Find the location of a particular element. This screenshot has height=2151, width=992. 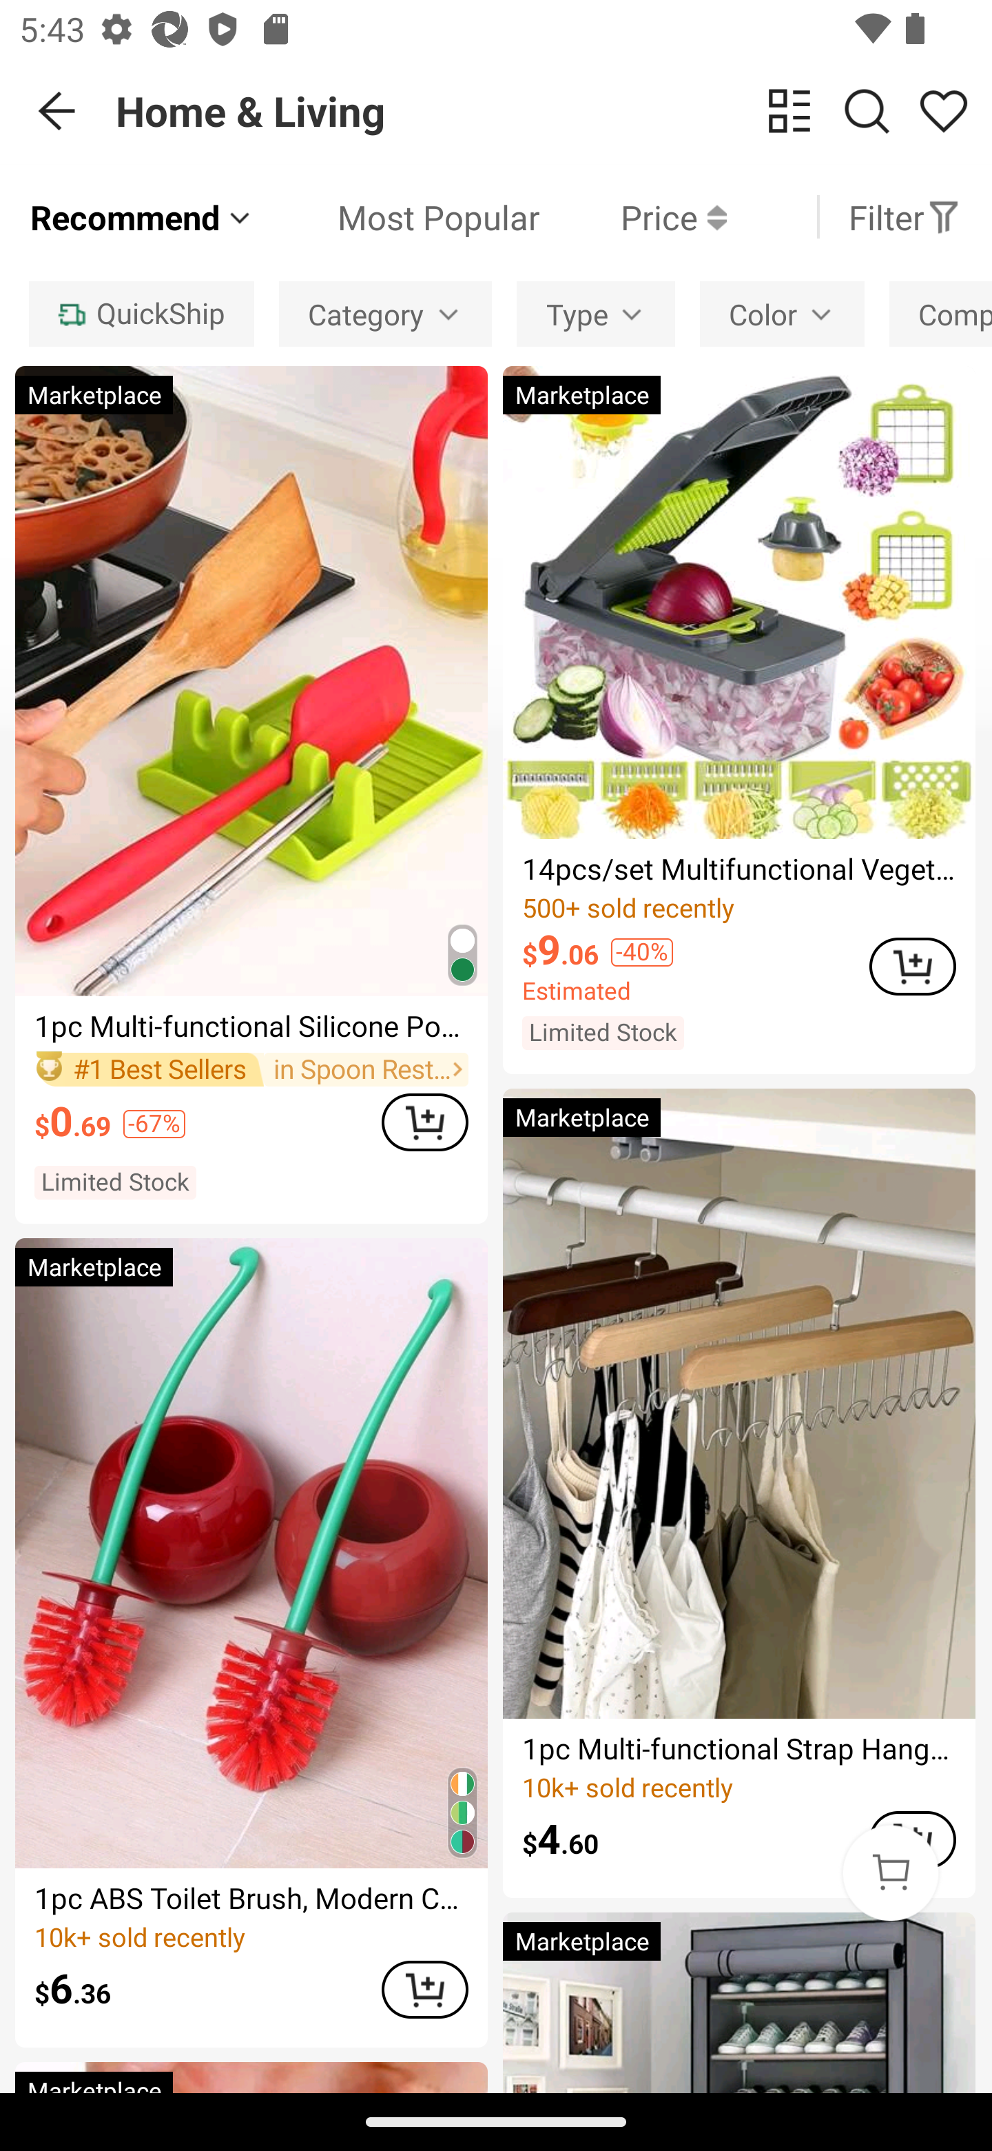

Type is located at coordinates (596, 314).